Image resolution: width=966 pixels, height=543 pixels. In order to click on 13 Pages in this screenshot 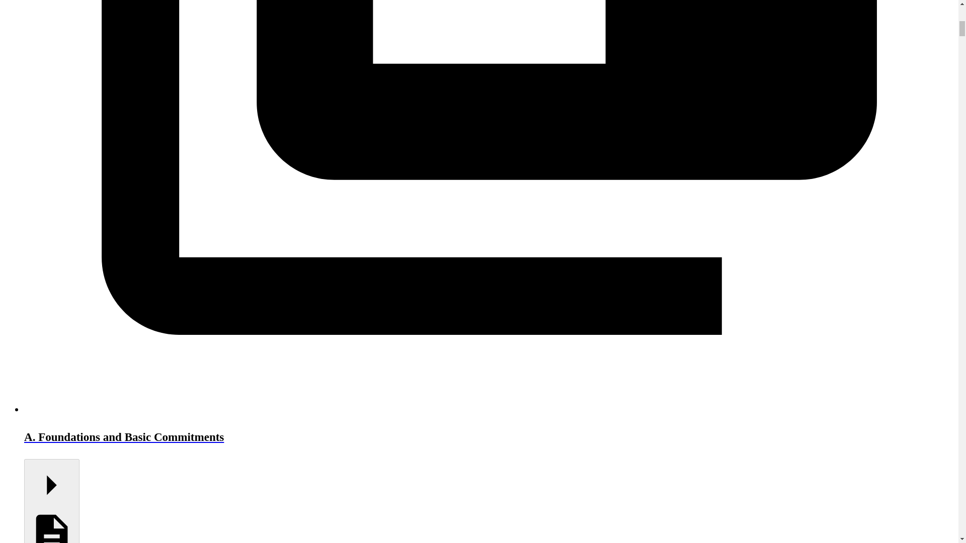, I will do `click(51, 501)`.